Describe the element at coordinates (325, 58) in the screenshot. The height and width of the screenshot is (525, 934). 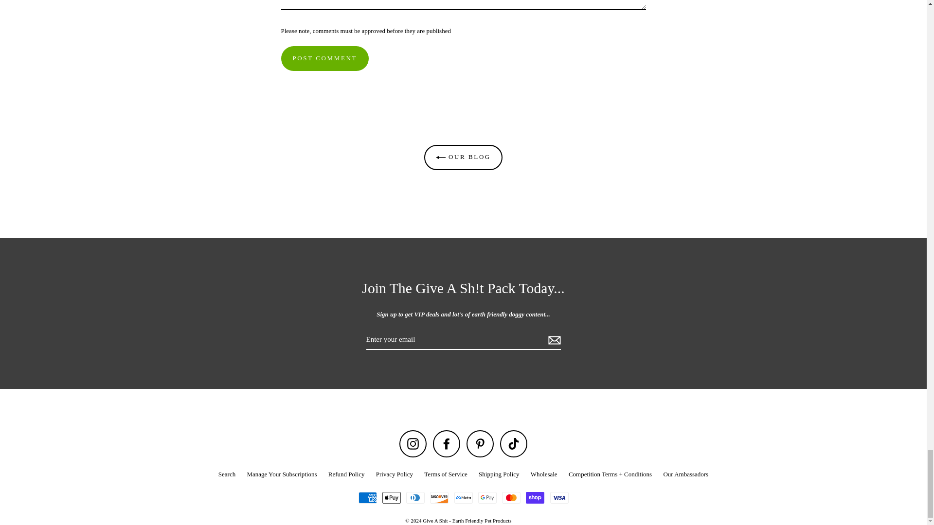
I see `Post comment` at that location.